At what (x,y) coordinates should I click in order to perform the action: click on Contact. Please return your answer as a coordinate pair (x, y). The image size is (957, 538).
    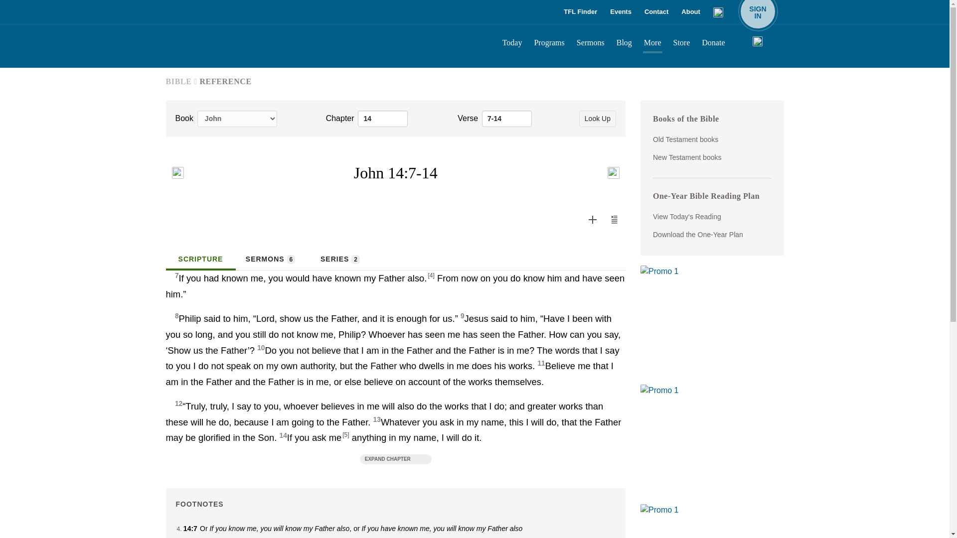
    Looking at the image, I should click on (593, 220).